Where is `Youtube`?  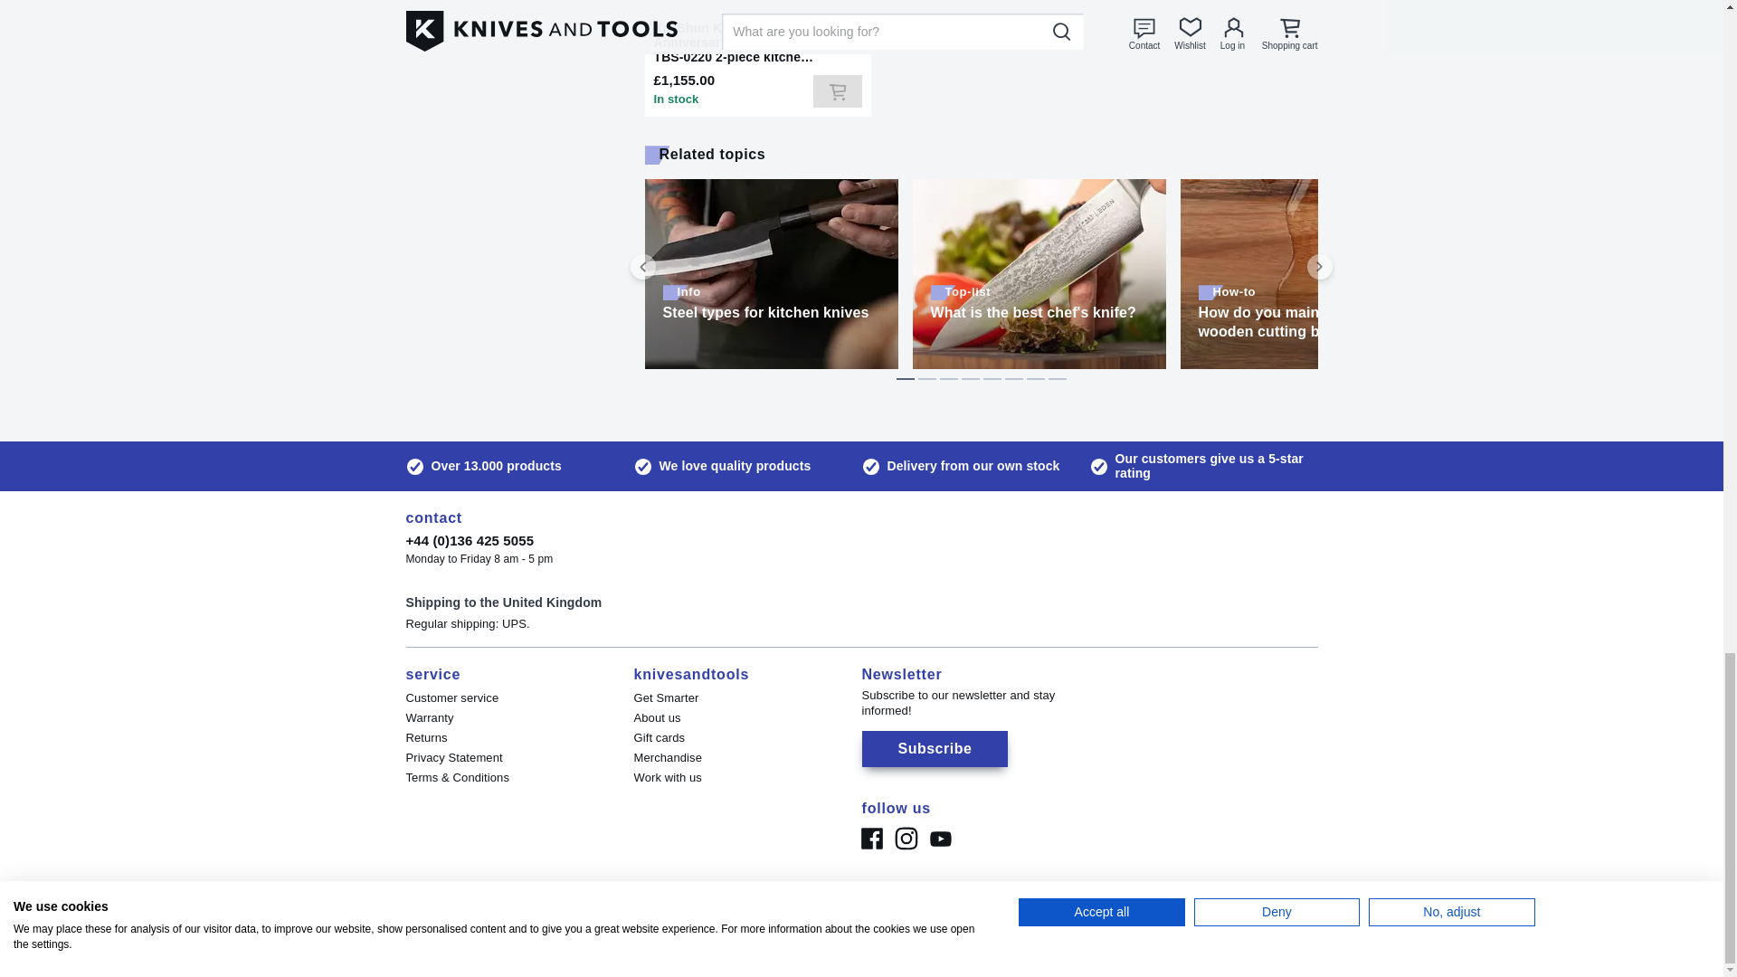
Youtube is located at coordinates (939, 839).